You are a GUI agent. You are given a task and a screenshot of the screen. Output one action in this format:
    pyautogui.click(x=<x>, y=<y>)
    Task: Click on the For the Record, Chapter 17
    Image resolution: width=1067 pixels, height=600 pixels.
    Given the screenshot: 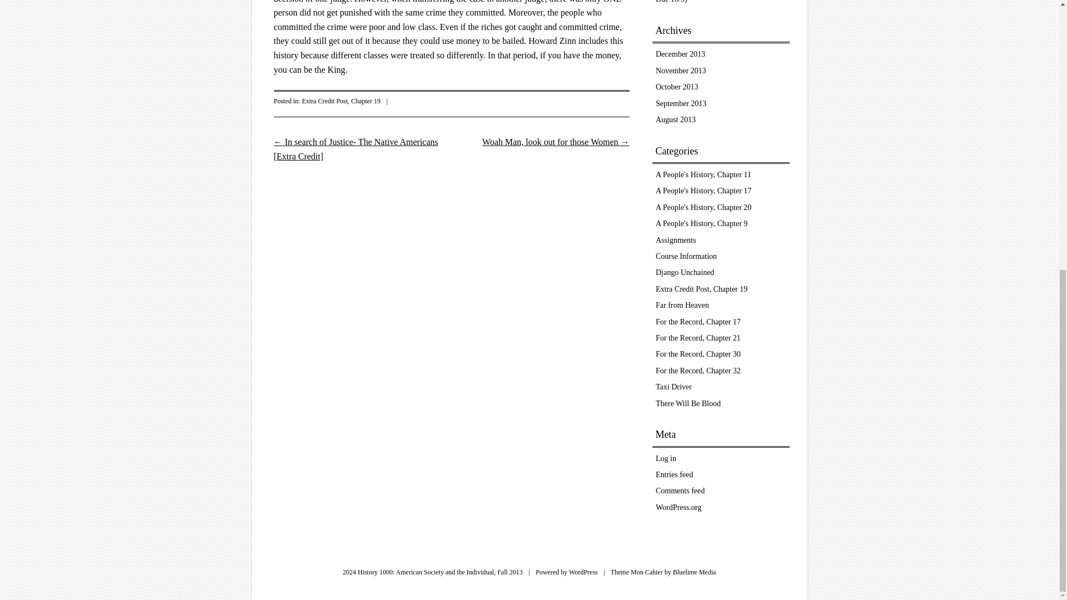 What is the action you would take?
    pyautogui.click(x=698, y=322)
    